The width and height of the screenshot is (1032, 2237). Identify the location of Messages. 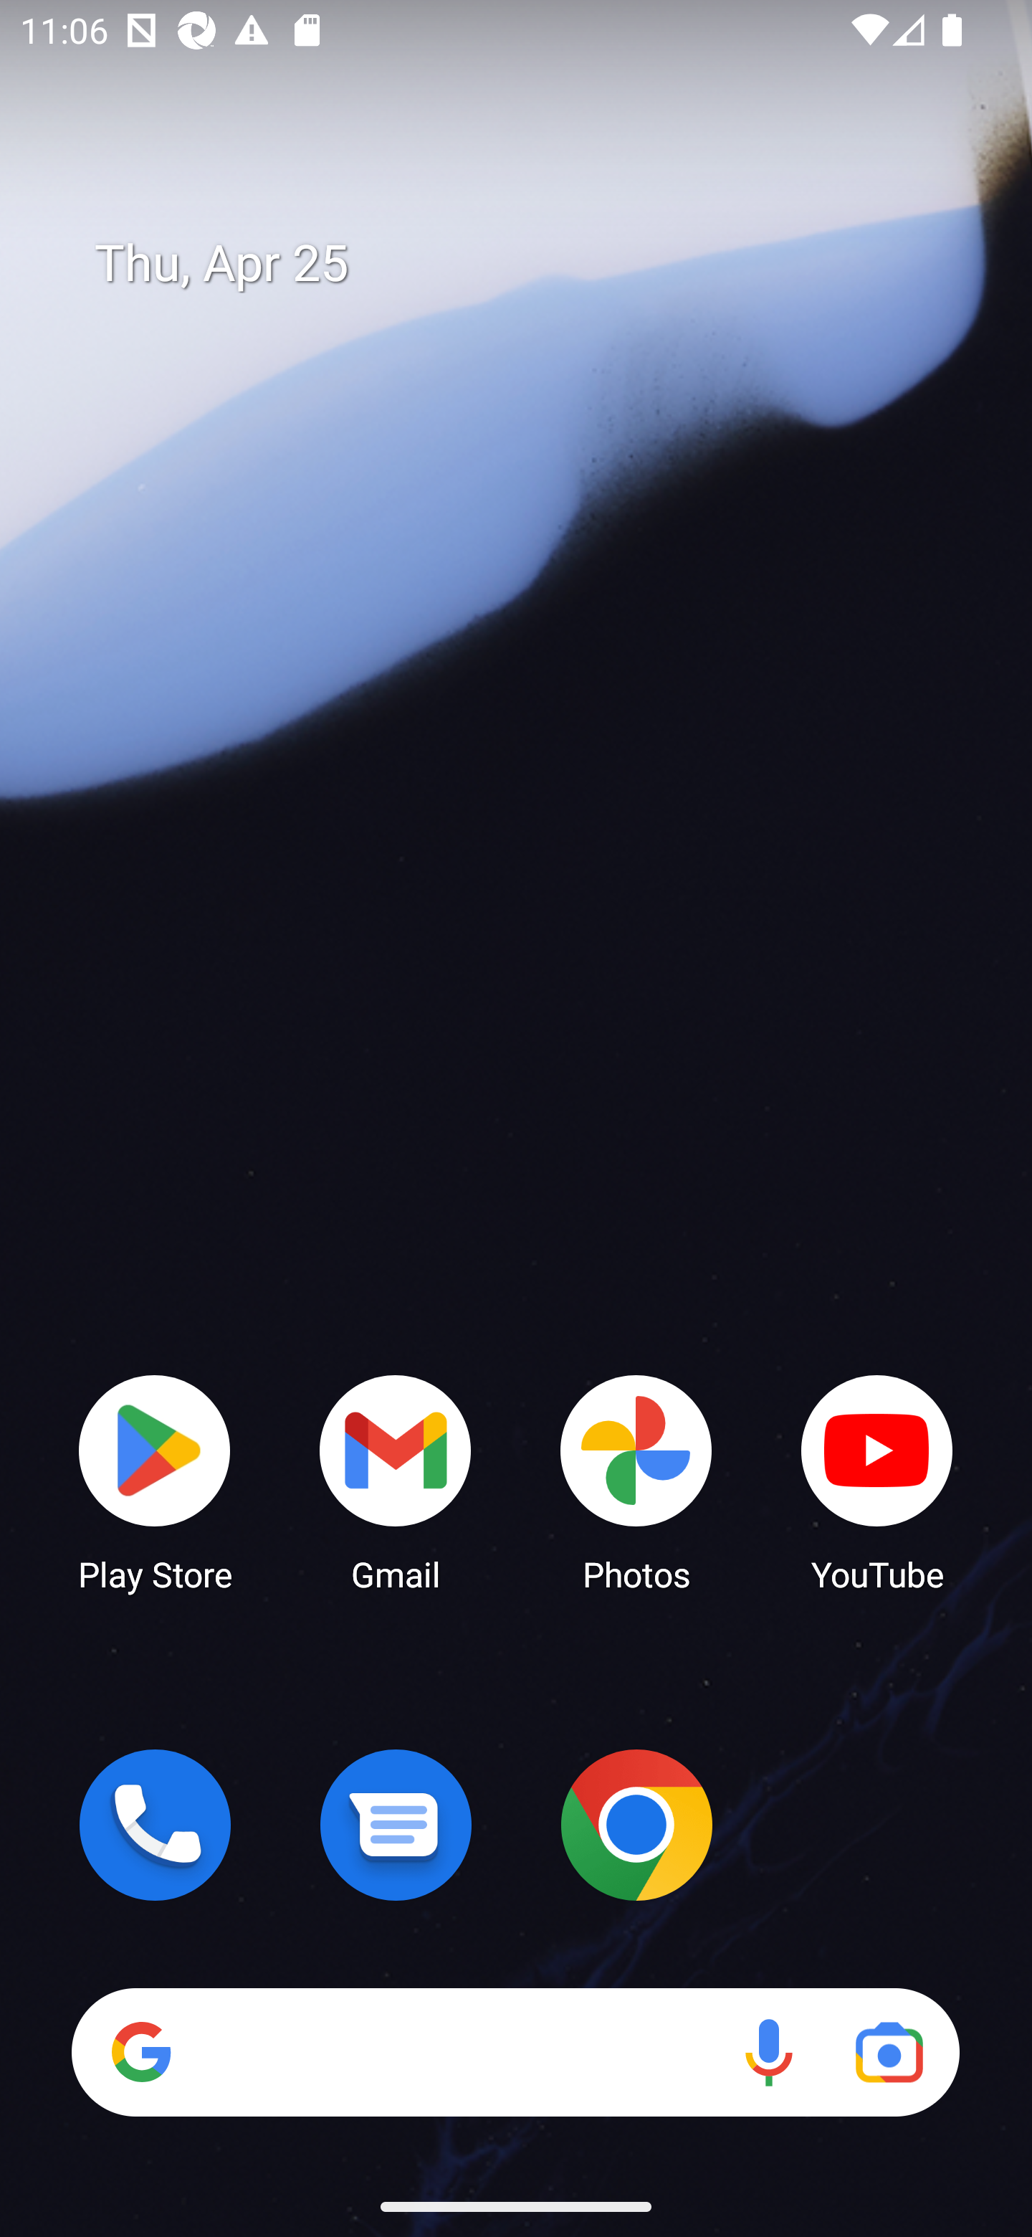
(396, 1825).